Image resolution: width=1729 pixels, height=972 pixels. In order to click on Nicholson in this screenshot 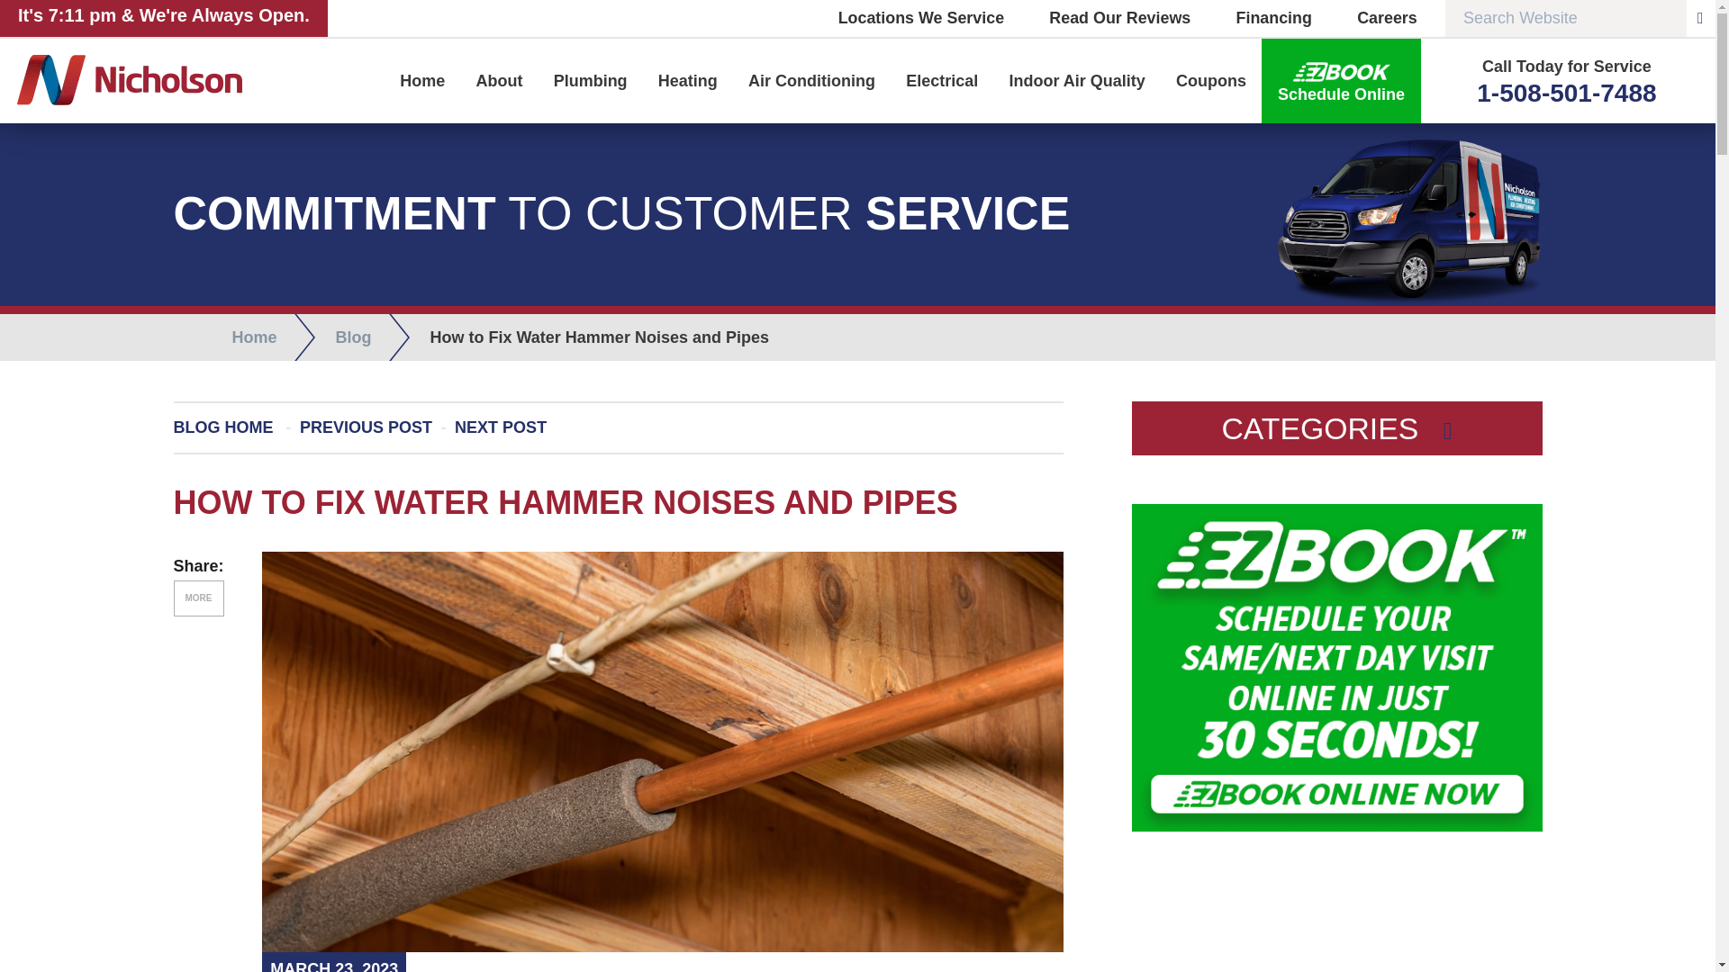, I will do `click(147, 79)`.